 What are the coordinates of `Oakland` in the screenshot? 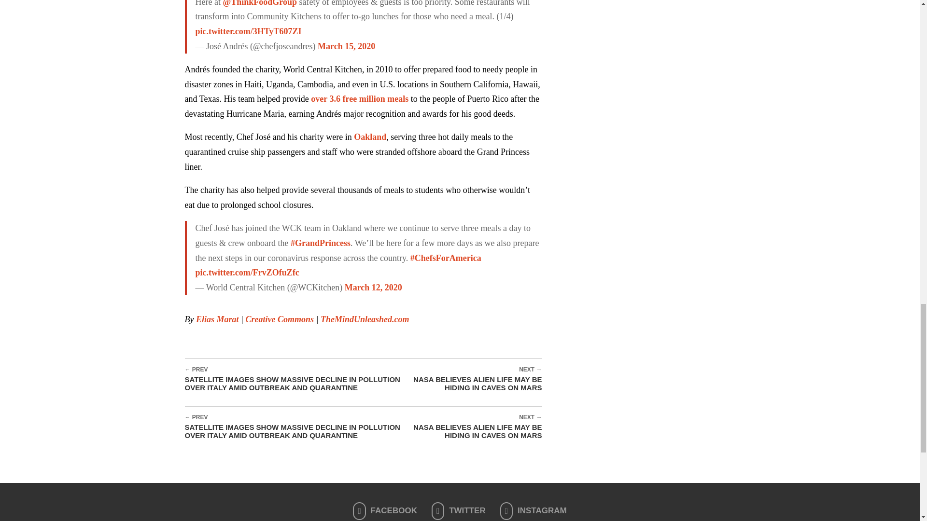 It's located at (370, 137).